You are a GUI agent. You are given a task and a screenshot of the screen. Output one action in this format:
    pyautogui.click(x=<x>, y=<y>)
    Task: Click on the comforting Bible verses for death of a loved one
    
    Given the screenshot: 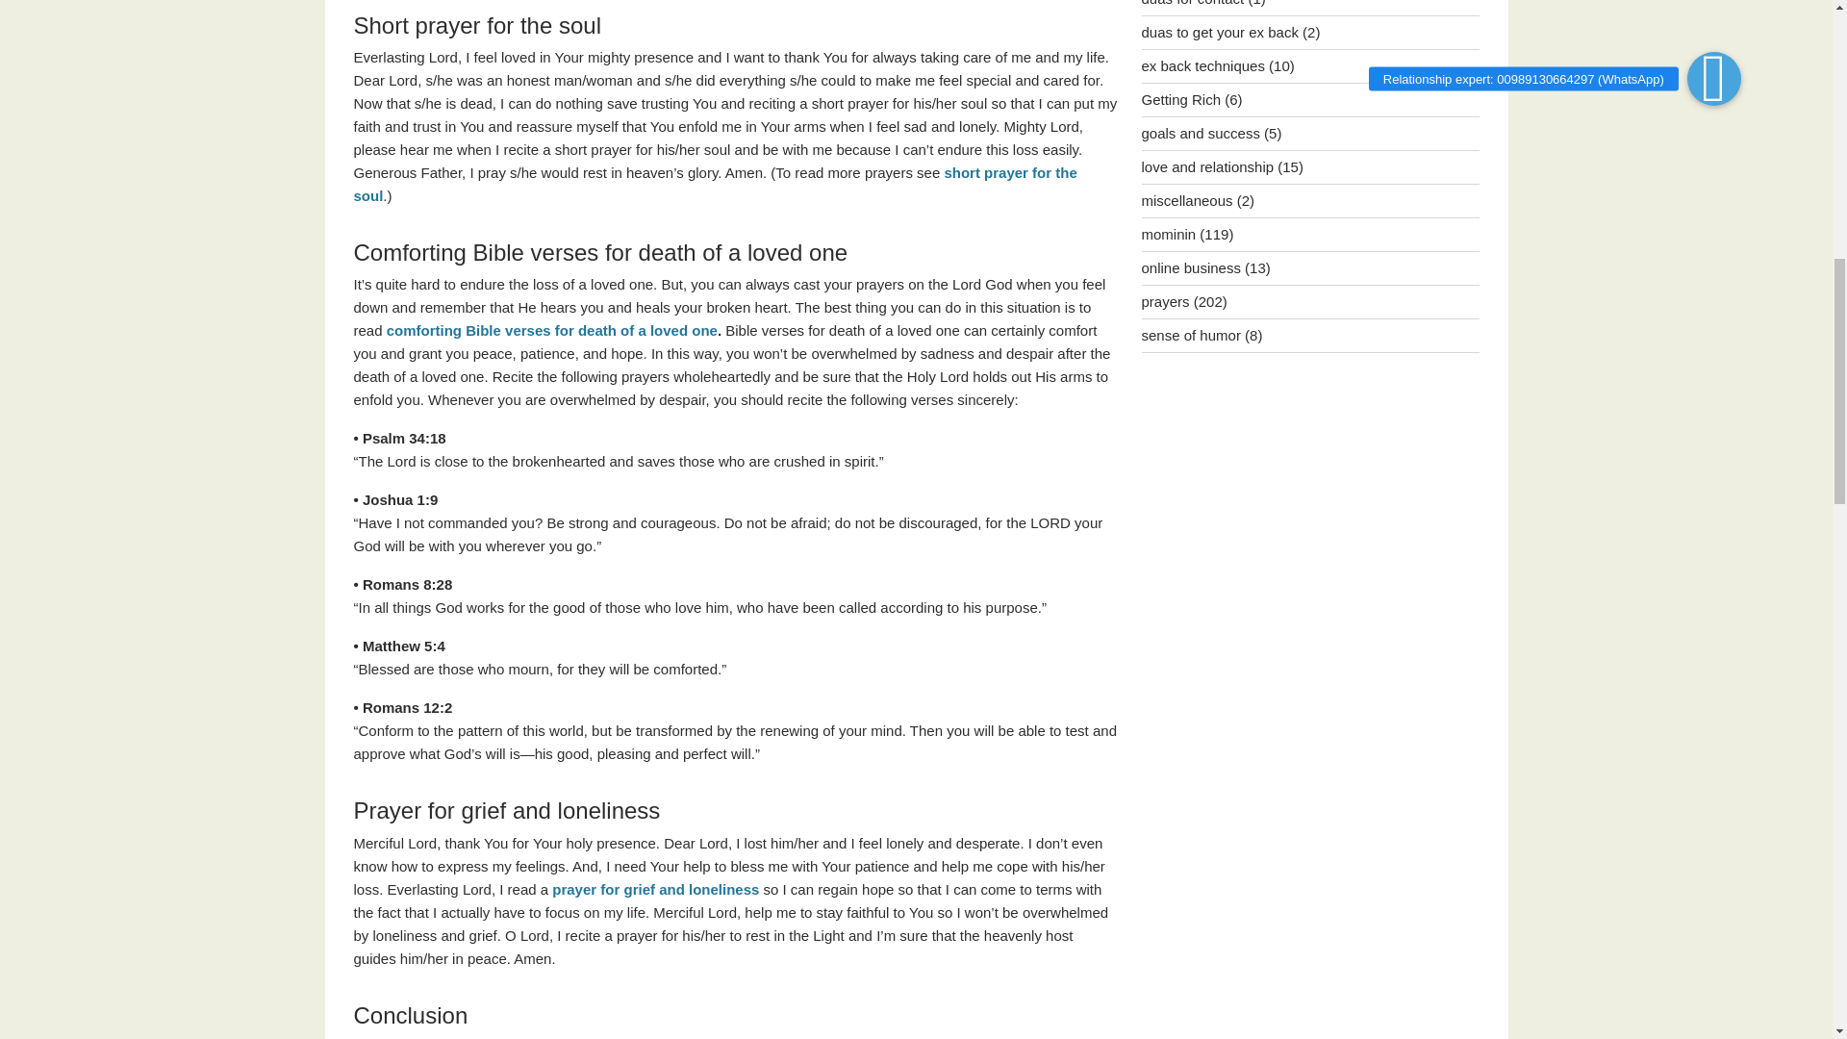 What is the action you would take?
    pyautogui.click(x=552, y=330)
    